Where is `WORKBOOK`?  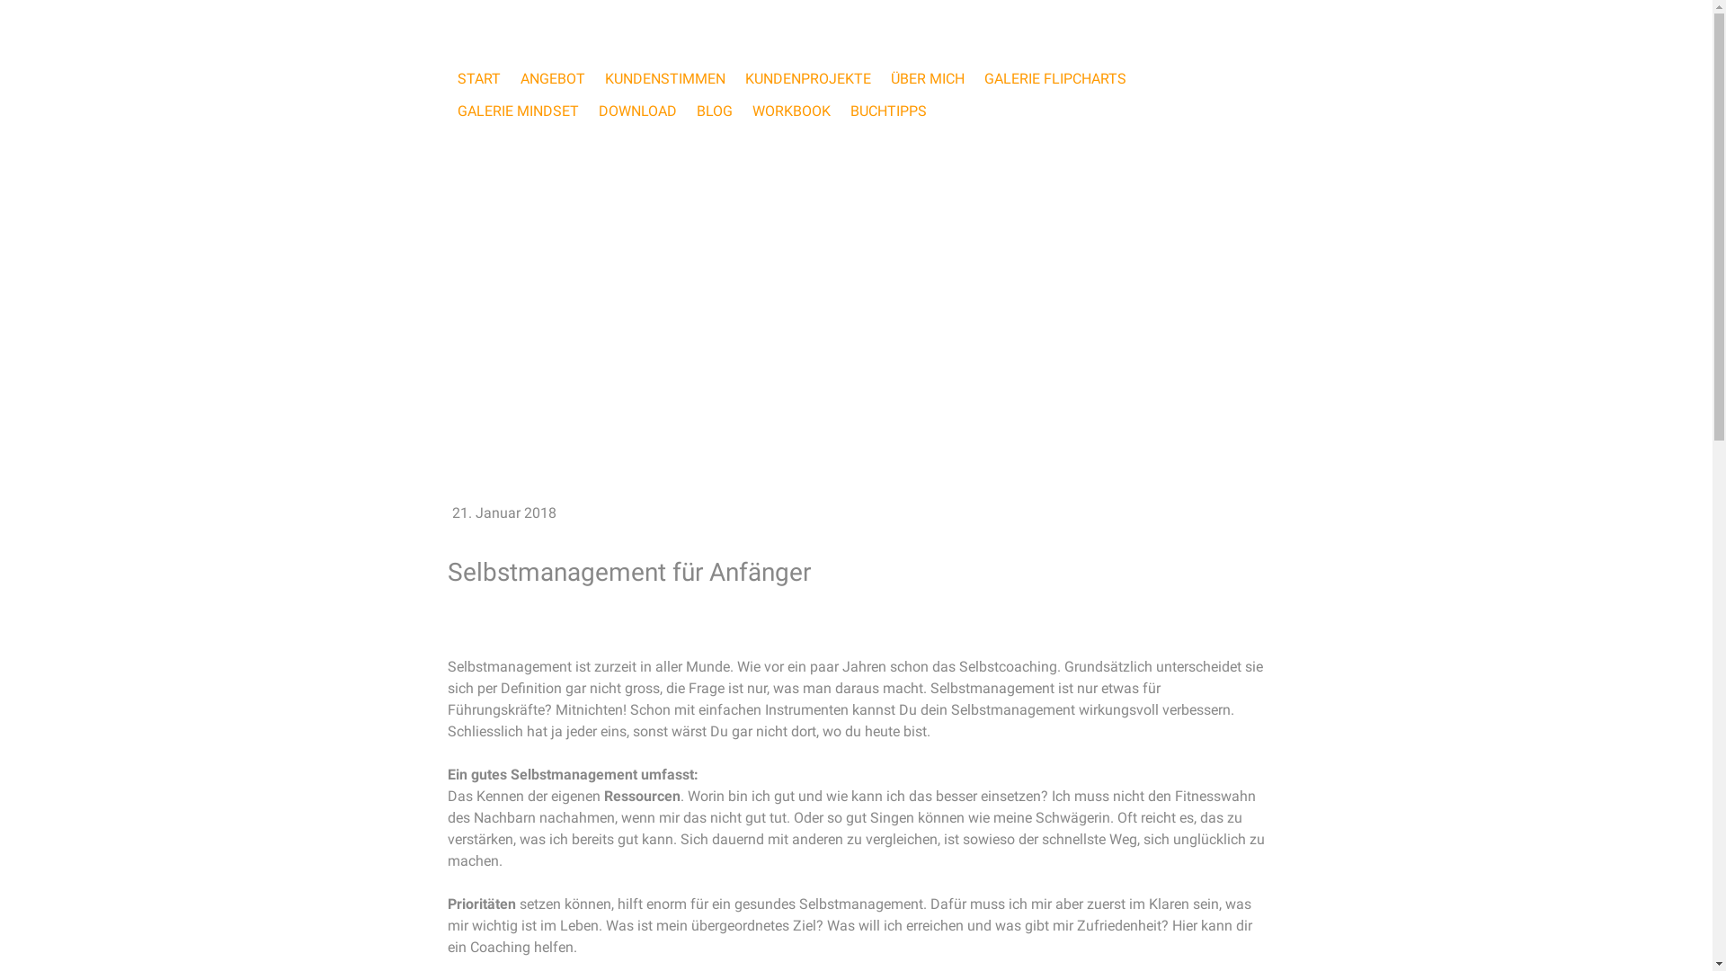 WORKBOOK is located at coordinates (791, 111).